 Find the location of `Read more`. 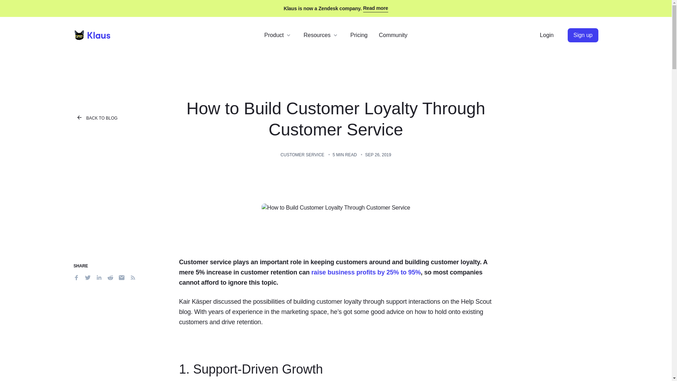

Read more is located at coordinates (375, 8).